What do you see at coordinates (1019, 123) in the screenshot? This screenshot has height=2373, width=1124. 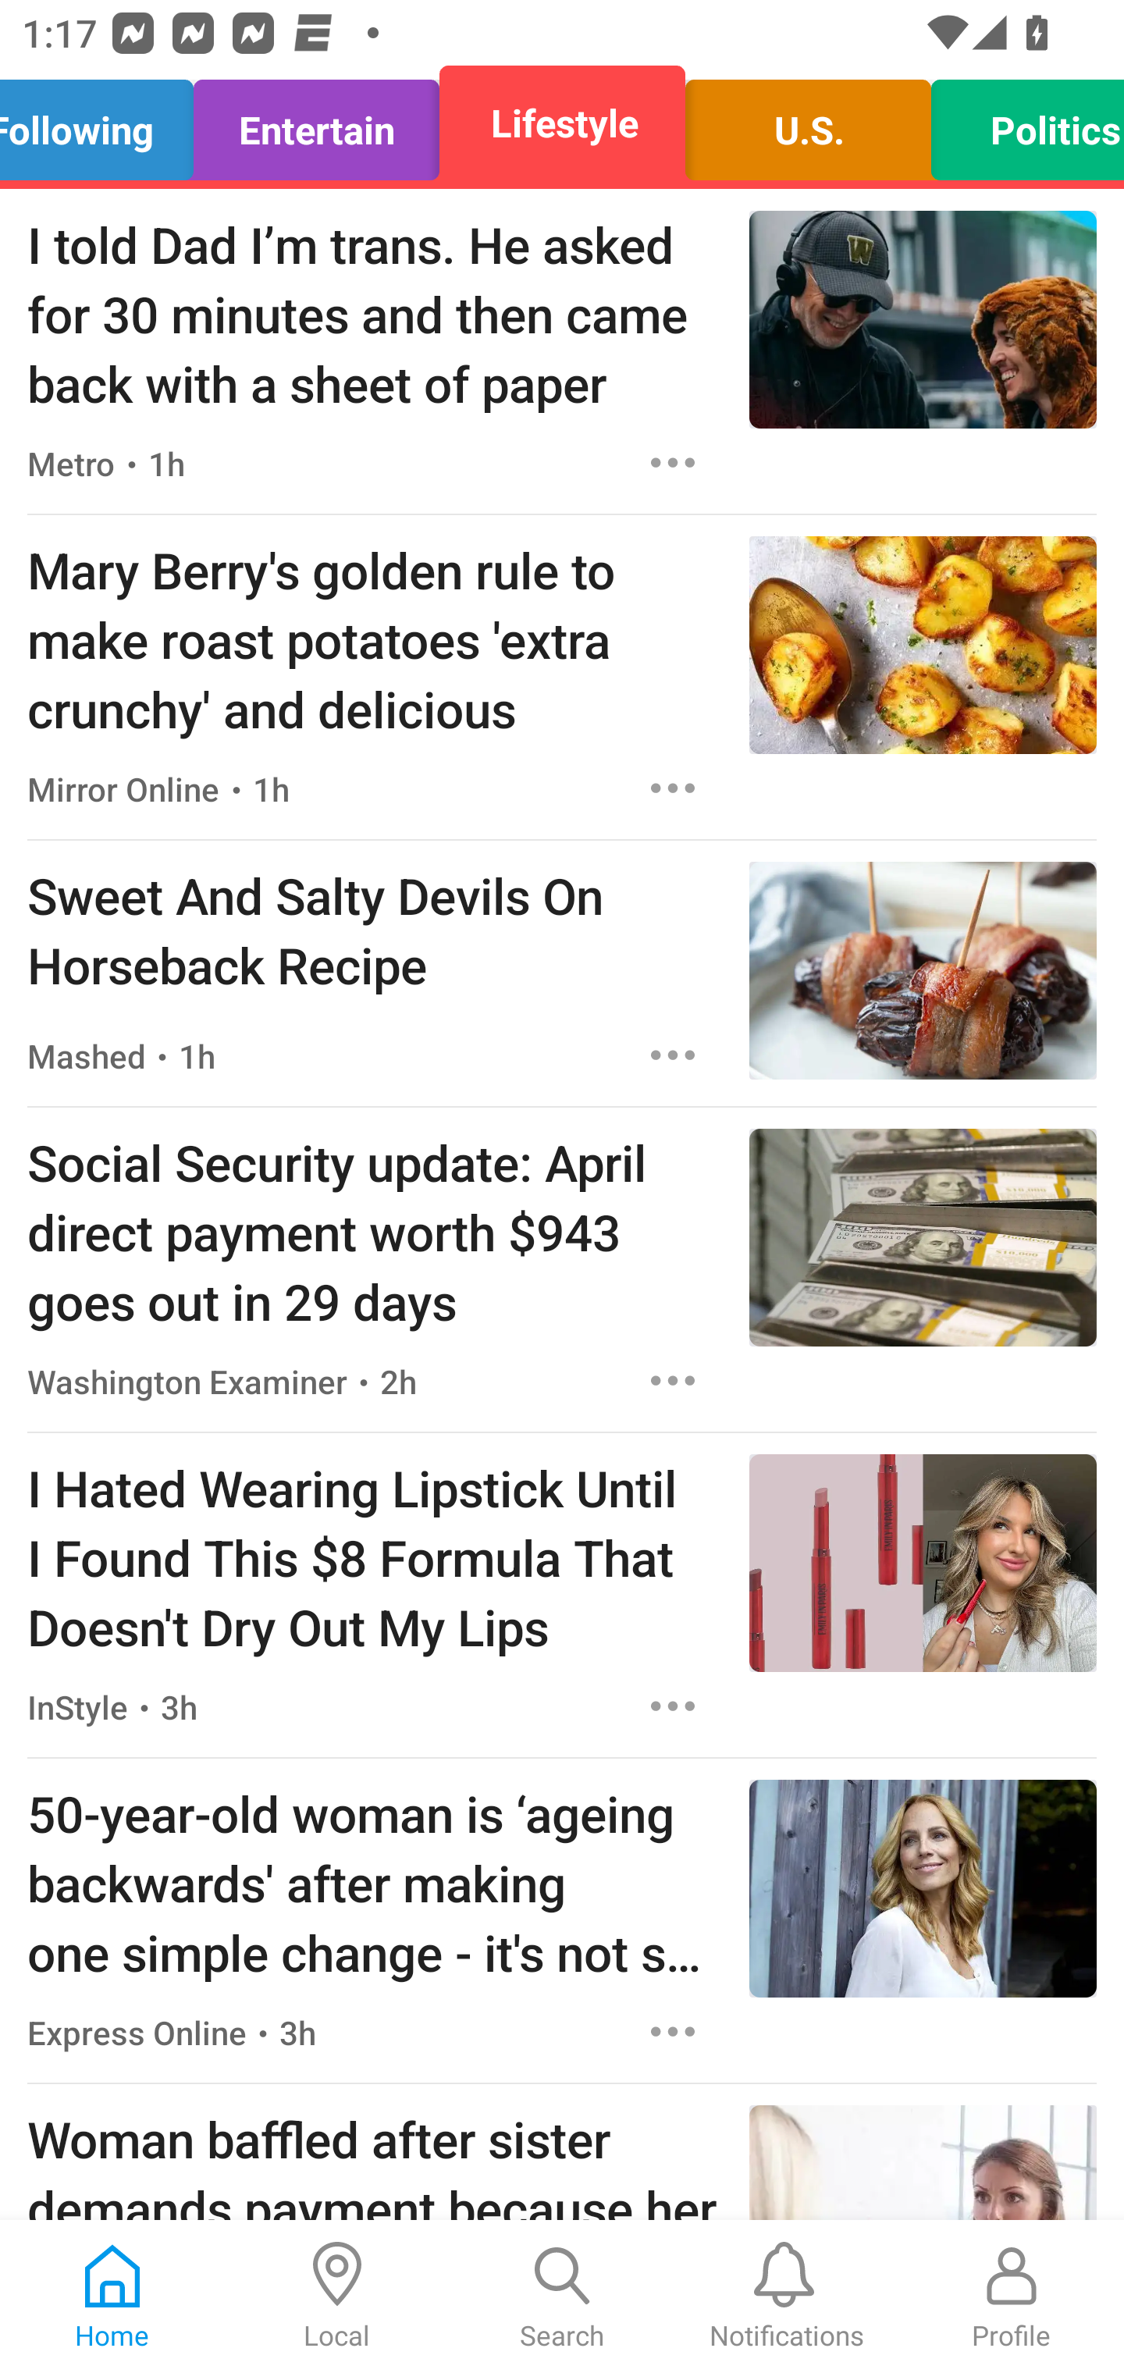 I see `Politics` at bounding box center [1019, 123].